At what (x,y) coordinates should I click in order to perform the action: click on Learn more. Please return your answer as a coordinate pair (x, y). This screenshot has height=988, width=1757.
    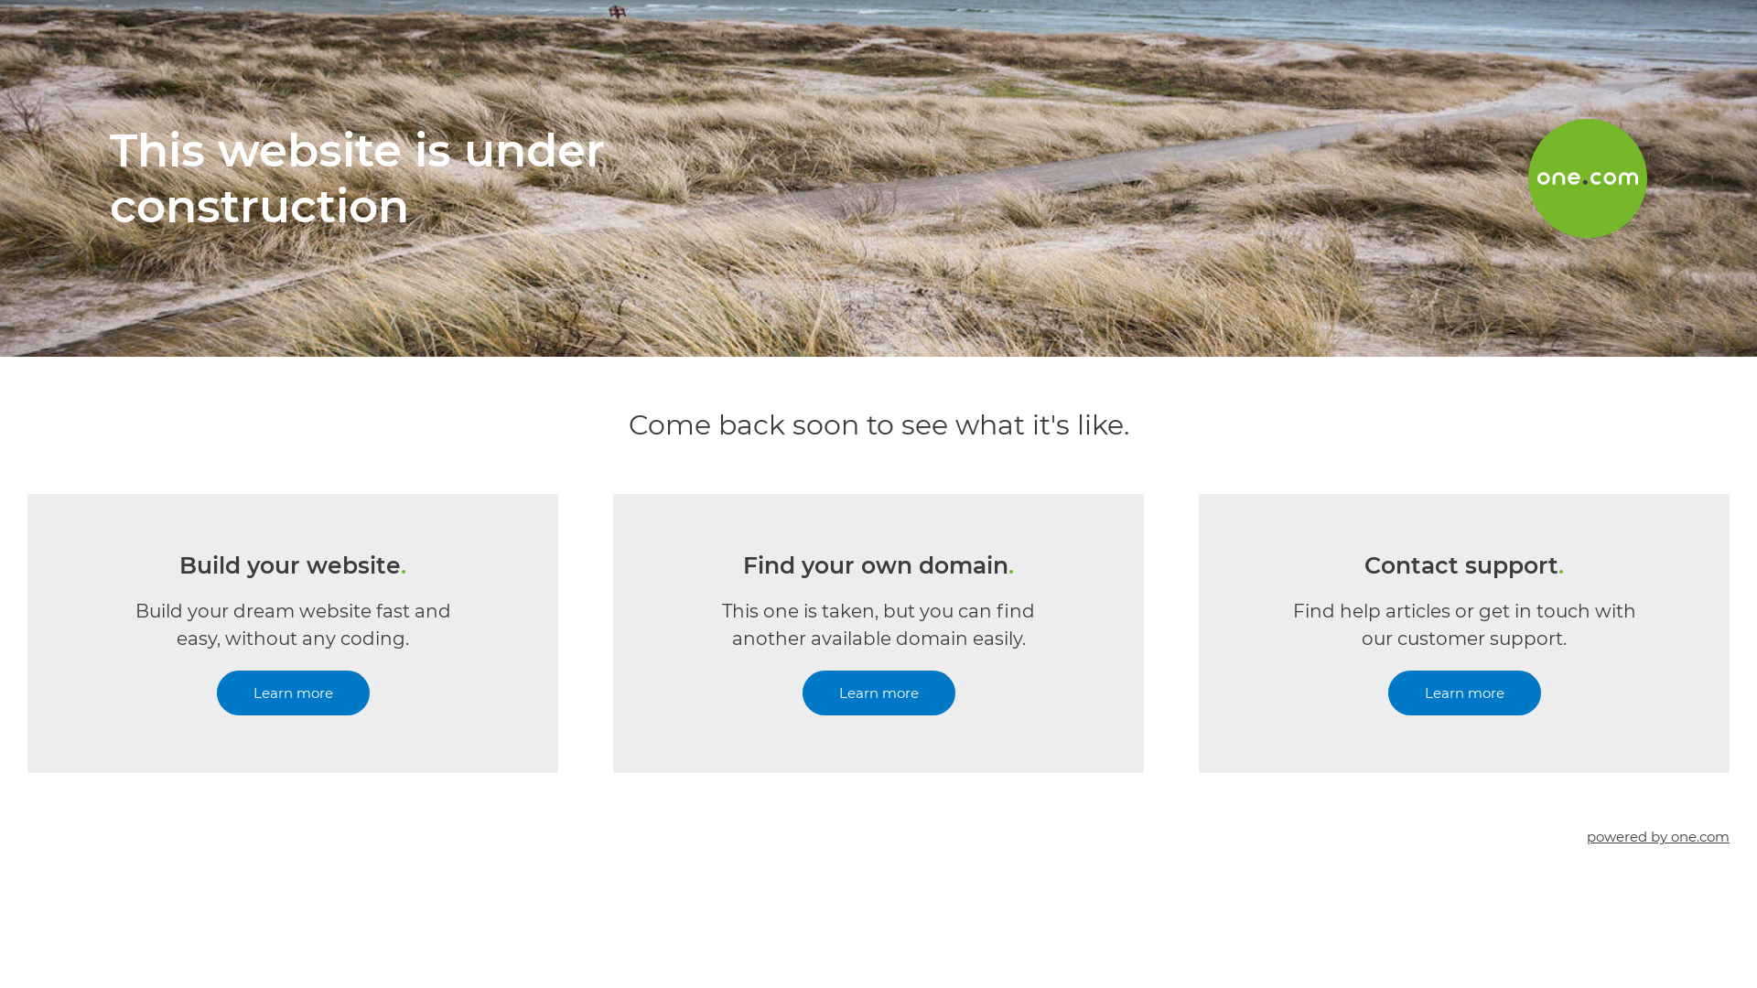
    Looking at the image, I should click on (878, 693).